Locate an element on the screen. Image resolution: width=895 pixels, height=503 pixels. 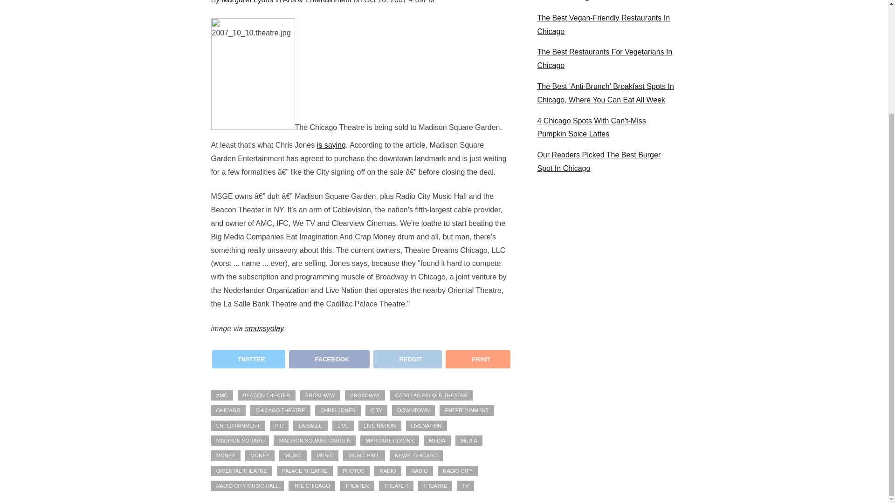
REDDIT is located at coordinates (407, 359).